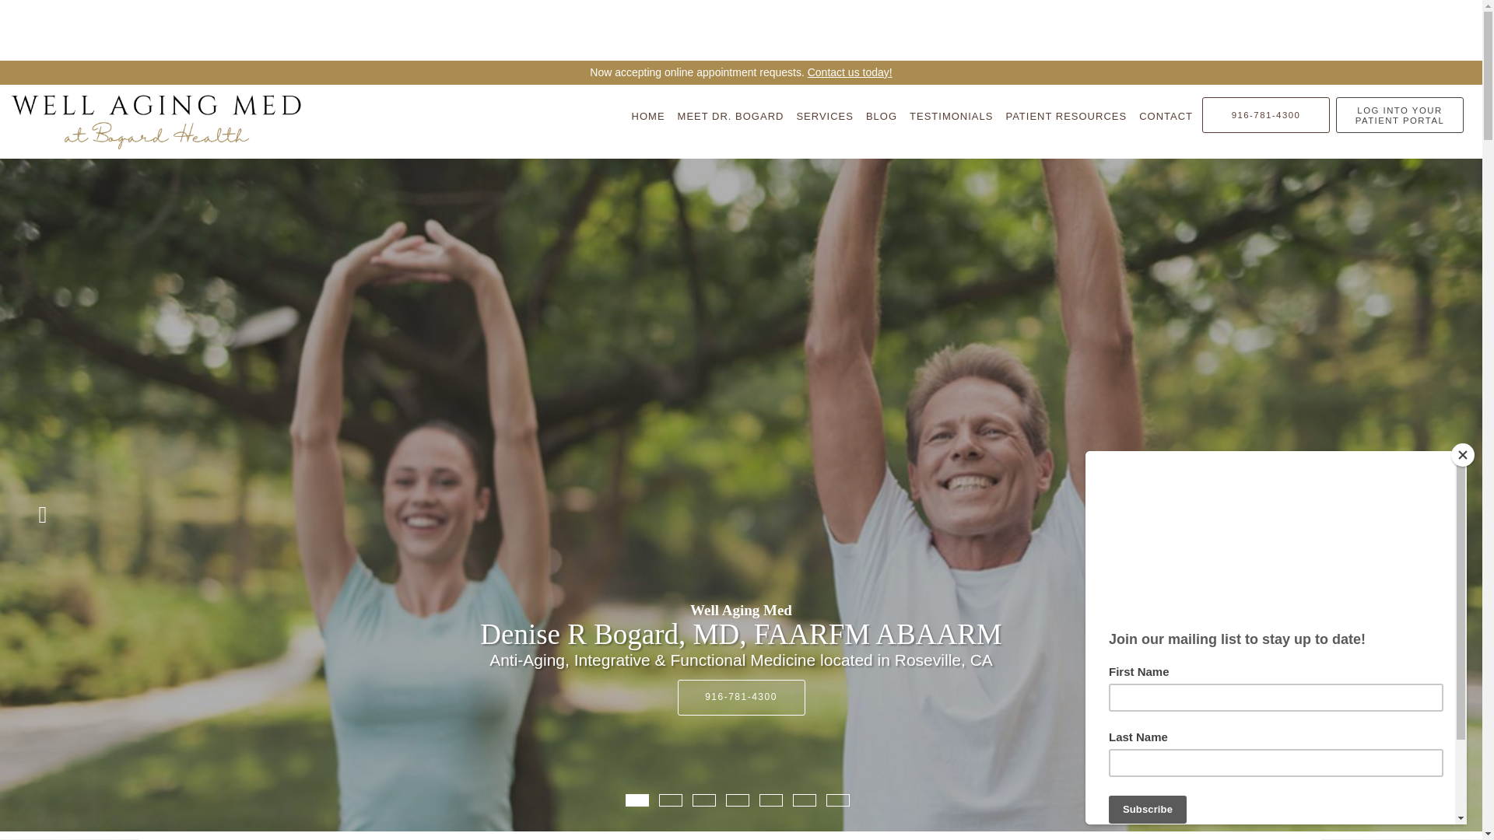 This screenshot has width=1494, height=840. I want to click on LOG INTO YOUR PATIENT PORTAL, so click(1399, 115).